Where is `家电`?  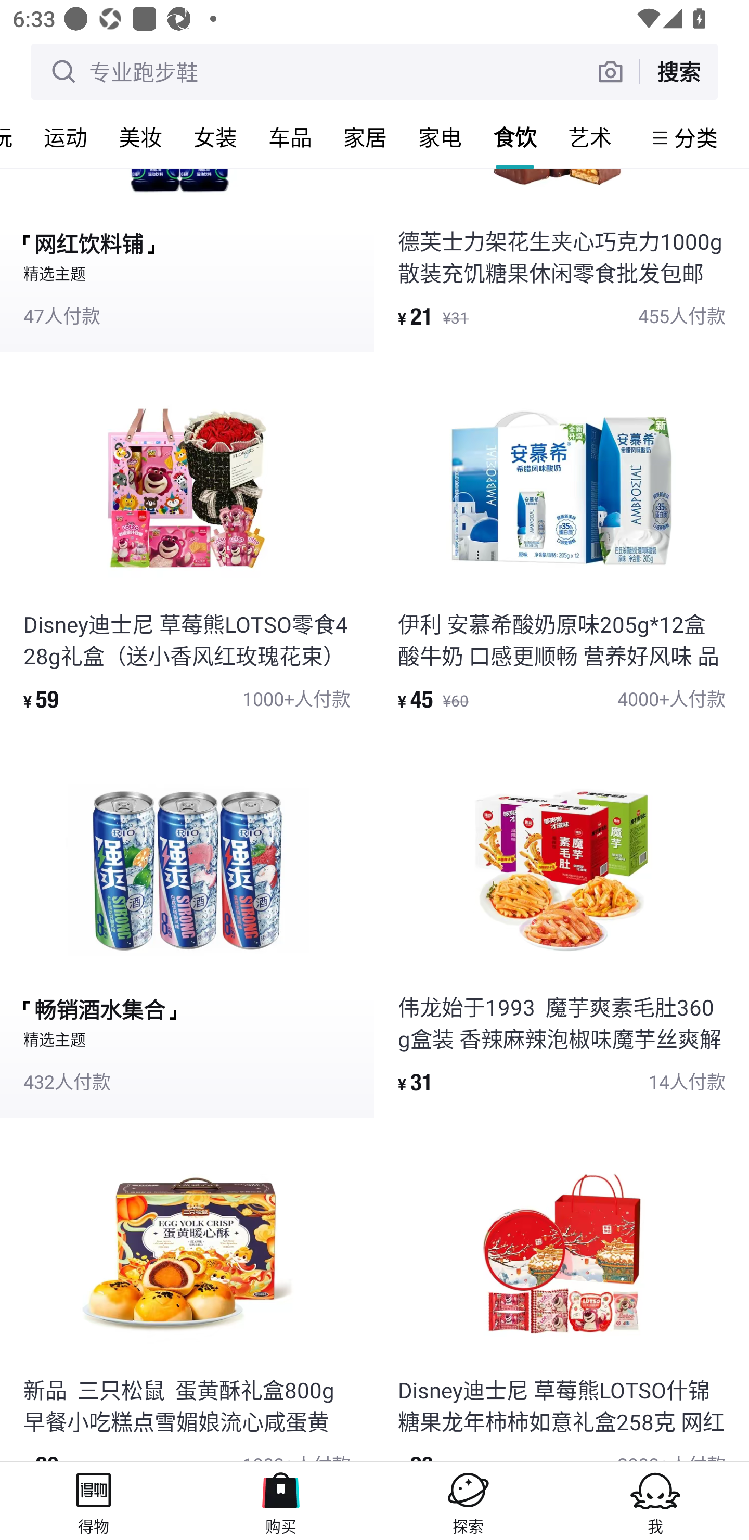 家电 is located at coordinates (440, 137).